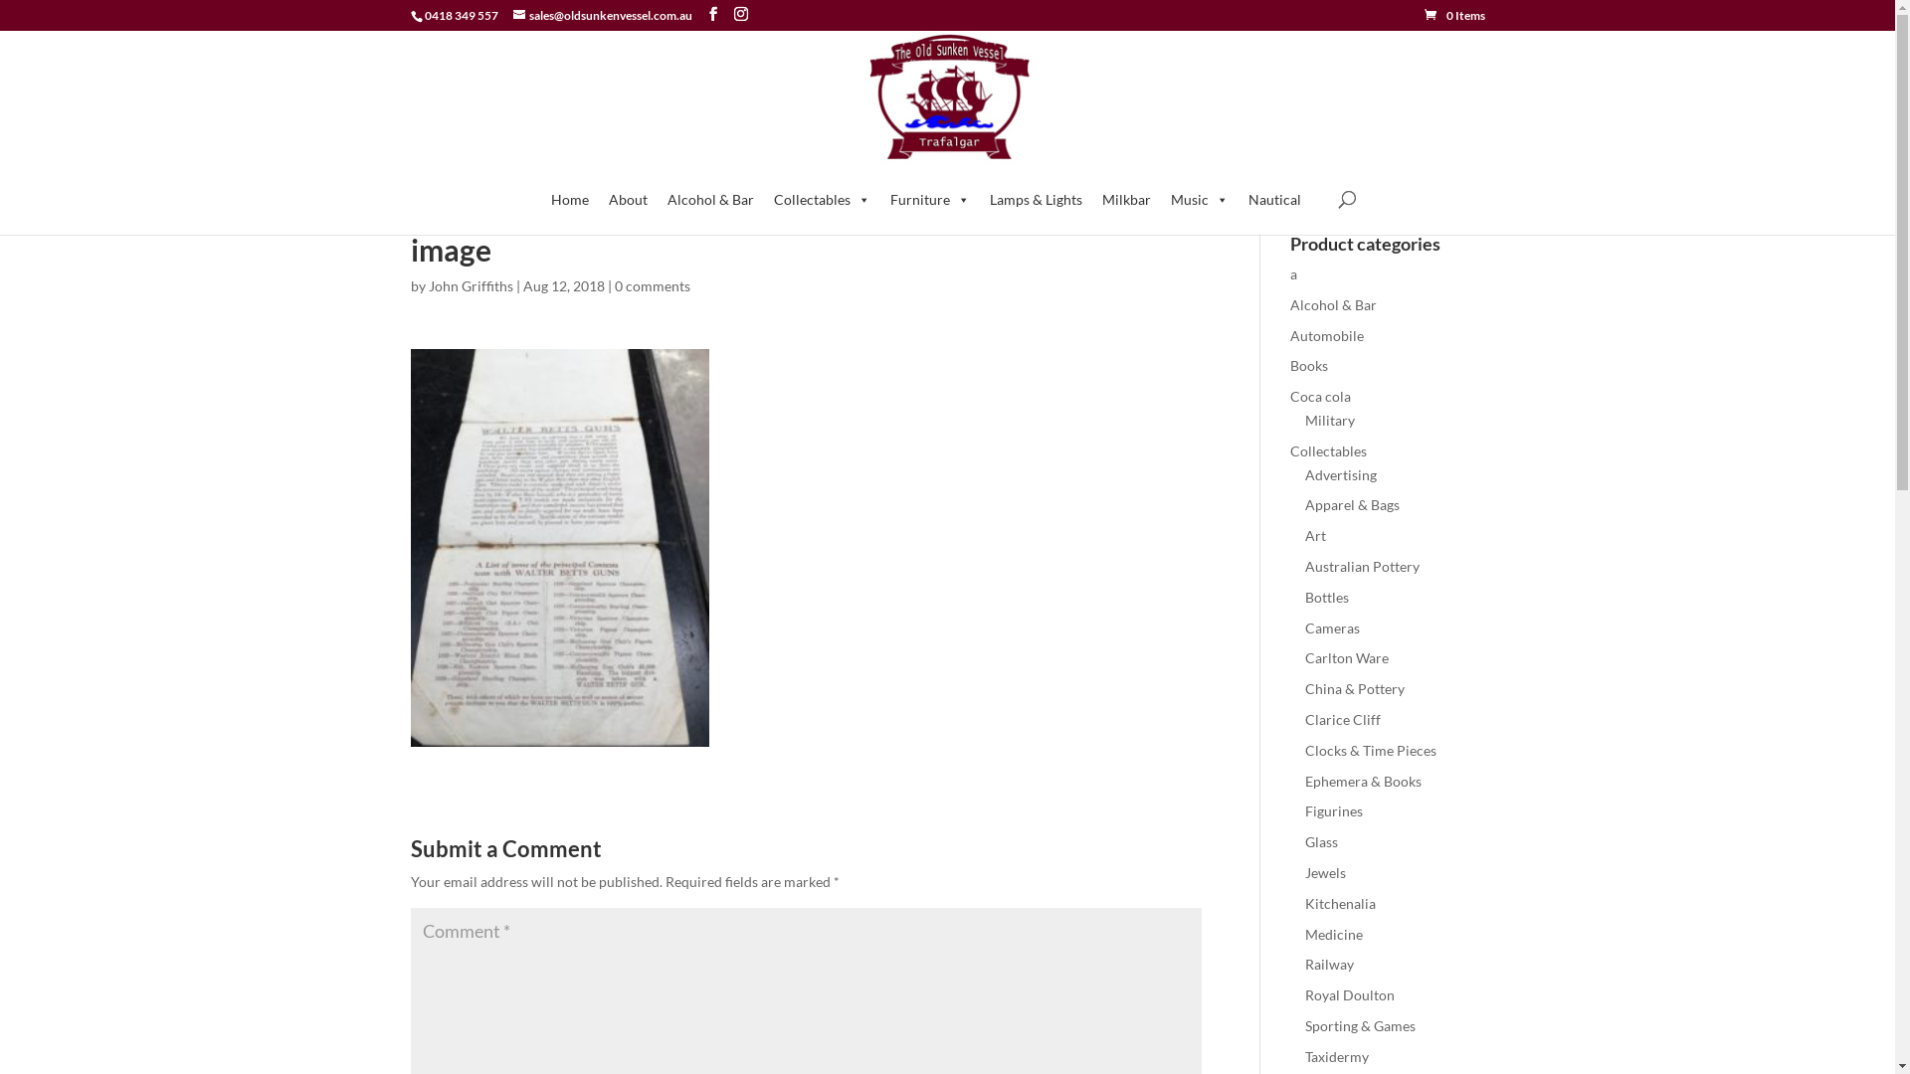  I want to click on Home, so click(570, 200).